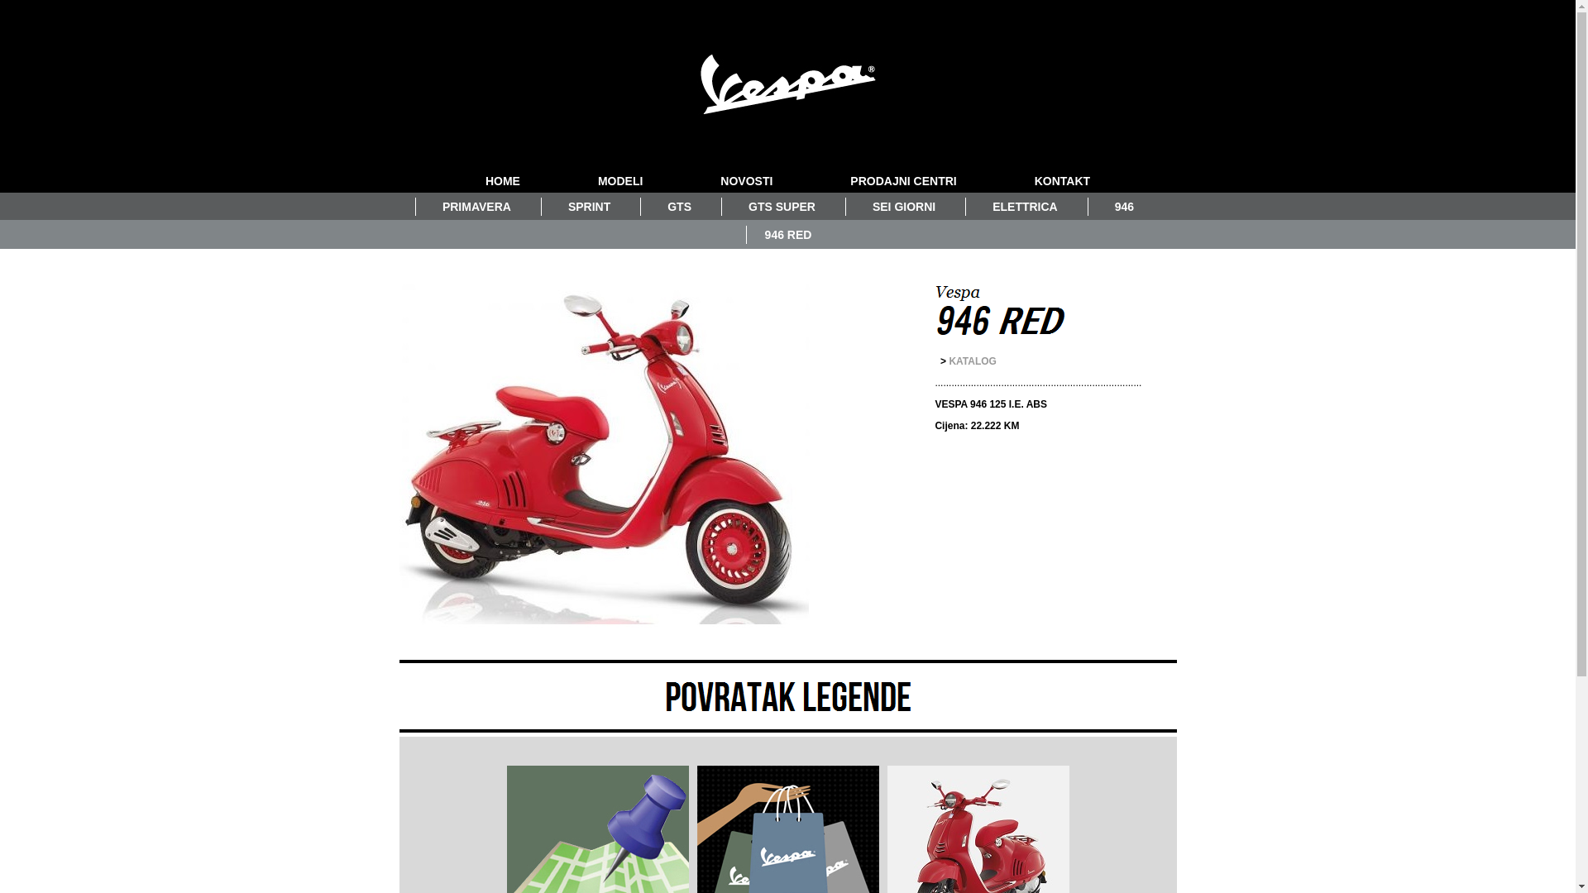 The height and width of the screenshot is (893, 1588). Describe the element at coordinates (476, 206) in the screenshot. I see `PRIMAVERA` at that location.